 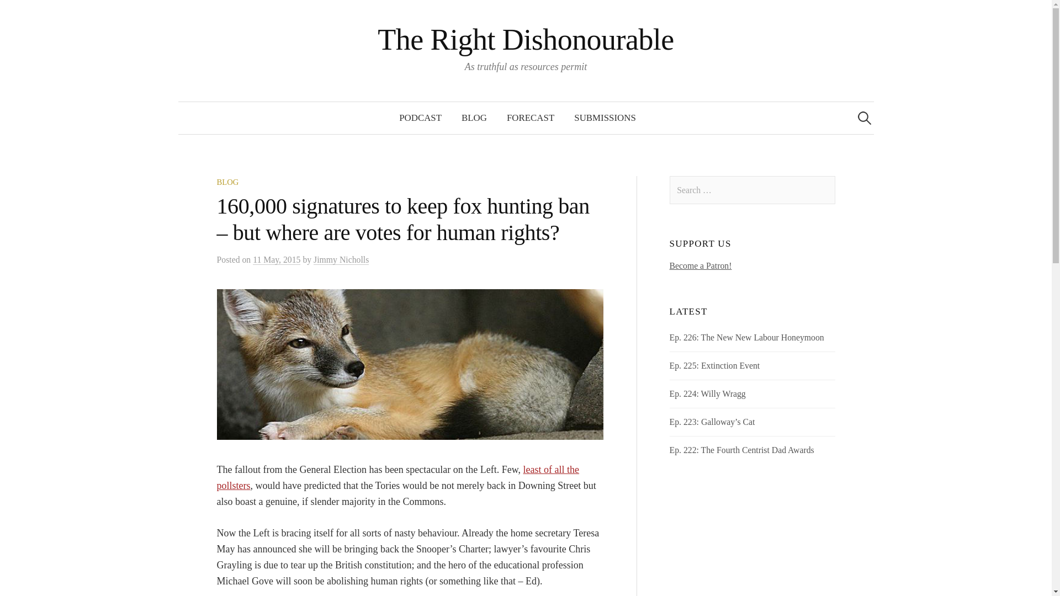 I want to click on The Right Dishonourable, so click(x=526, y=40).